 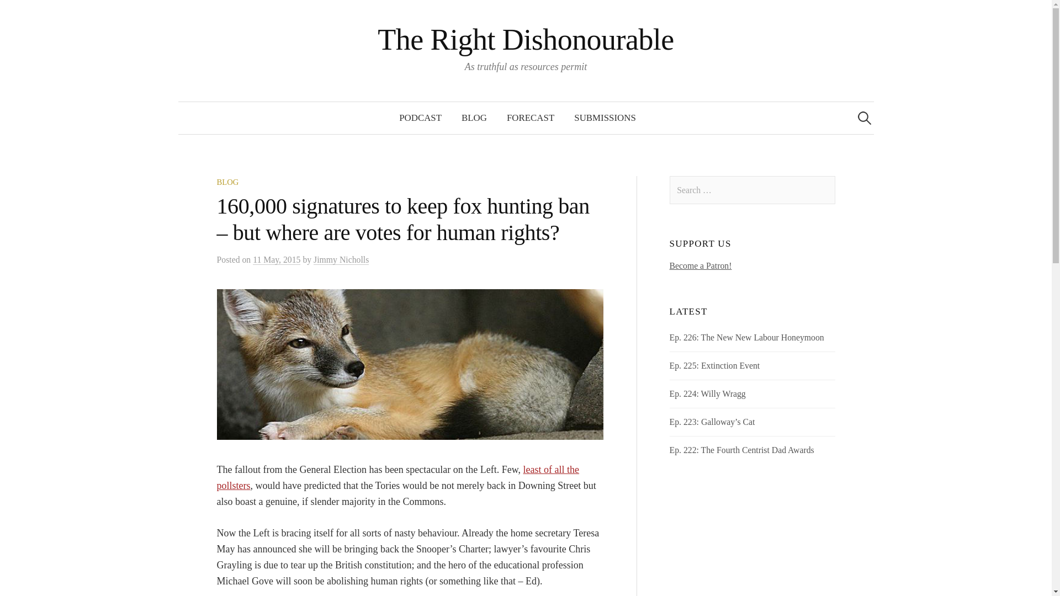 I want to click on The Right Dishonourable, so click(x=526, y=40).